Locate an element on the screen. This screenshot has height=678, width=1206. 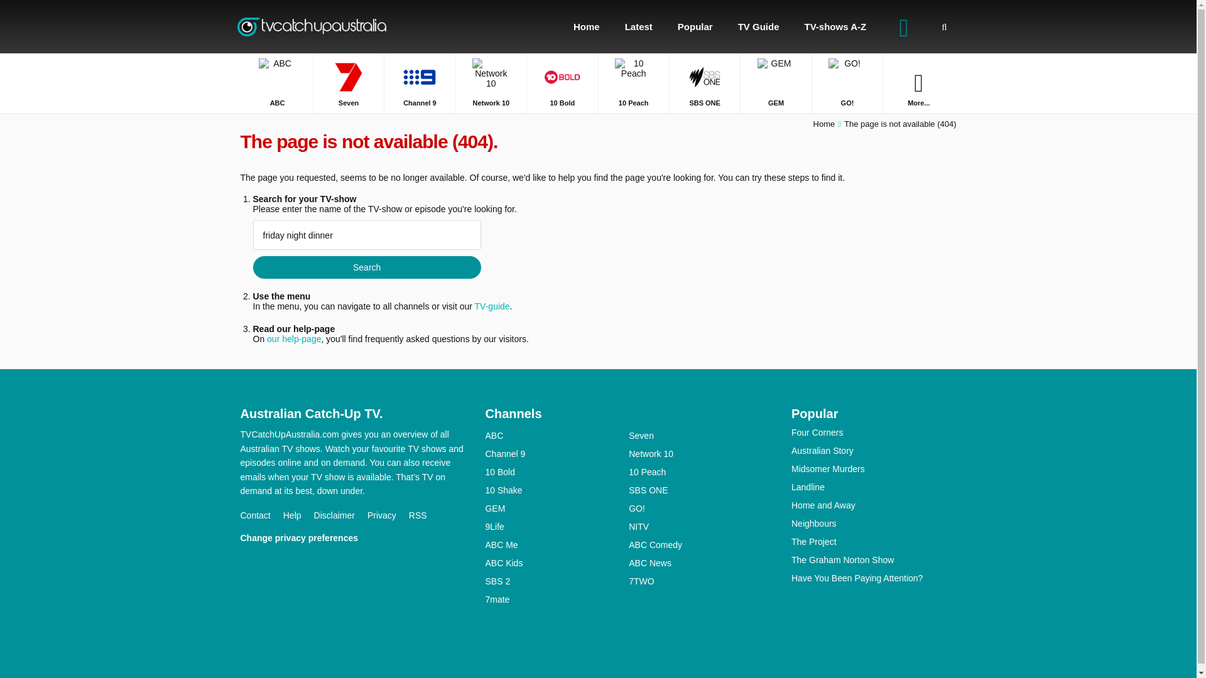
Help is located at coordinates (298, 515).